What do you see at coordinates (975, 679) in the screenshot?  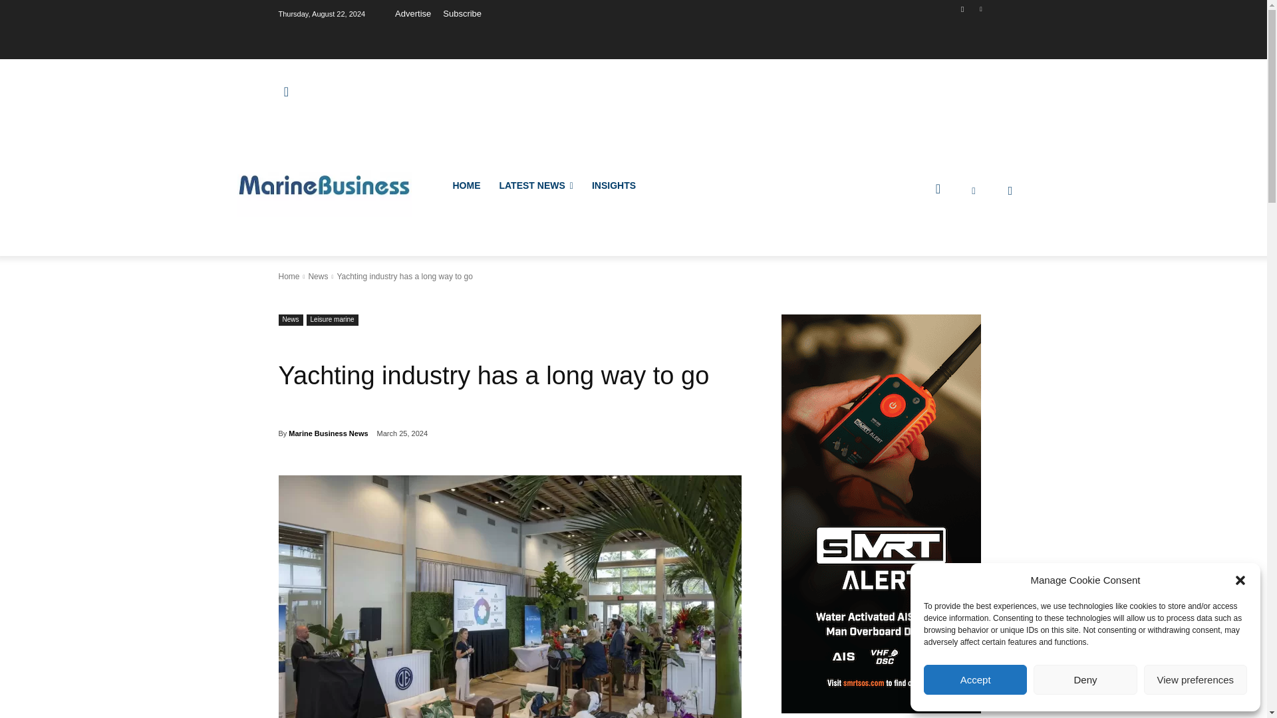 I see `Accept` at bounding box center [975, 679].